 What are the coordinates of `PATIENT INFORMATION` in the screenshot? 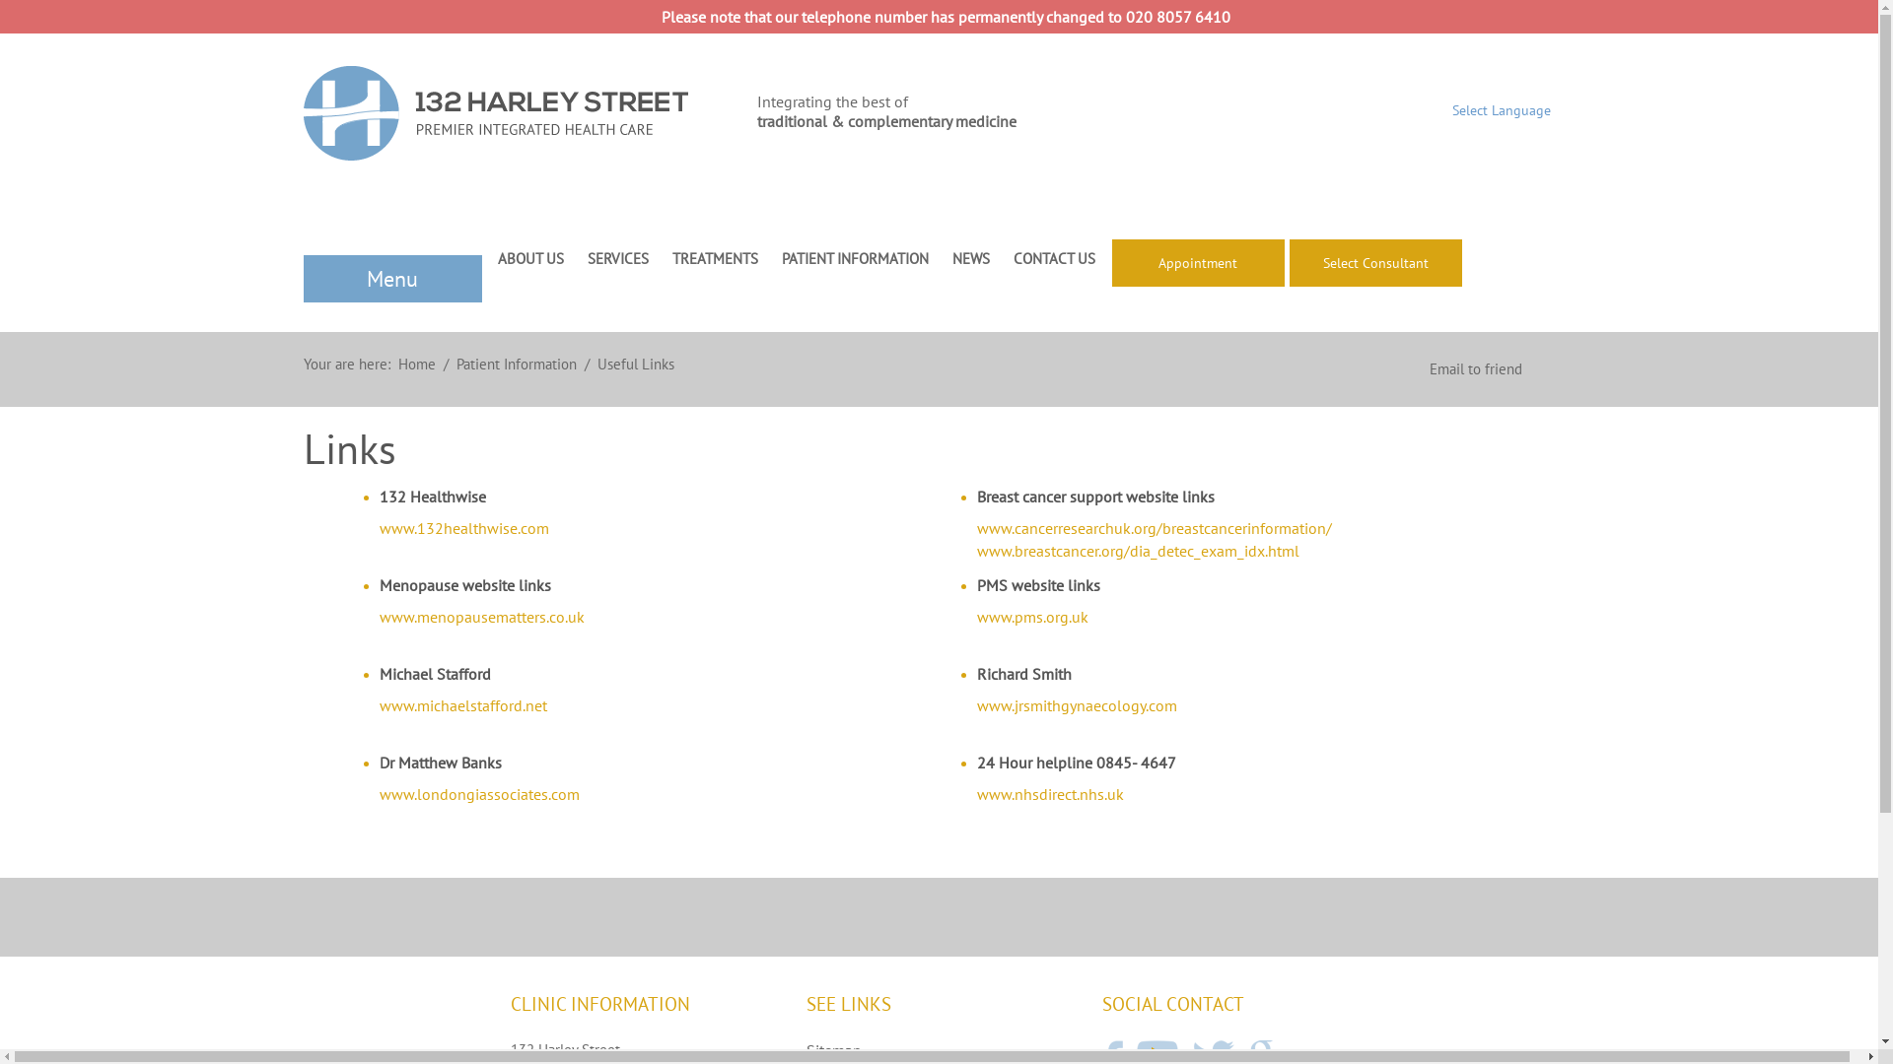 It's located at (854, 258).